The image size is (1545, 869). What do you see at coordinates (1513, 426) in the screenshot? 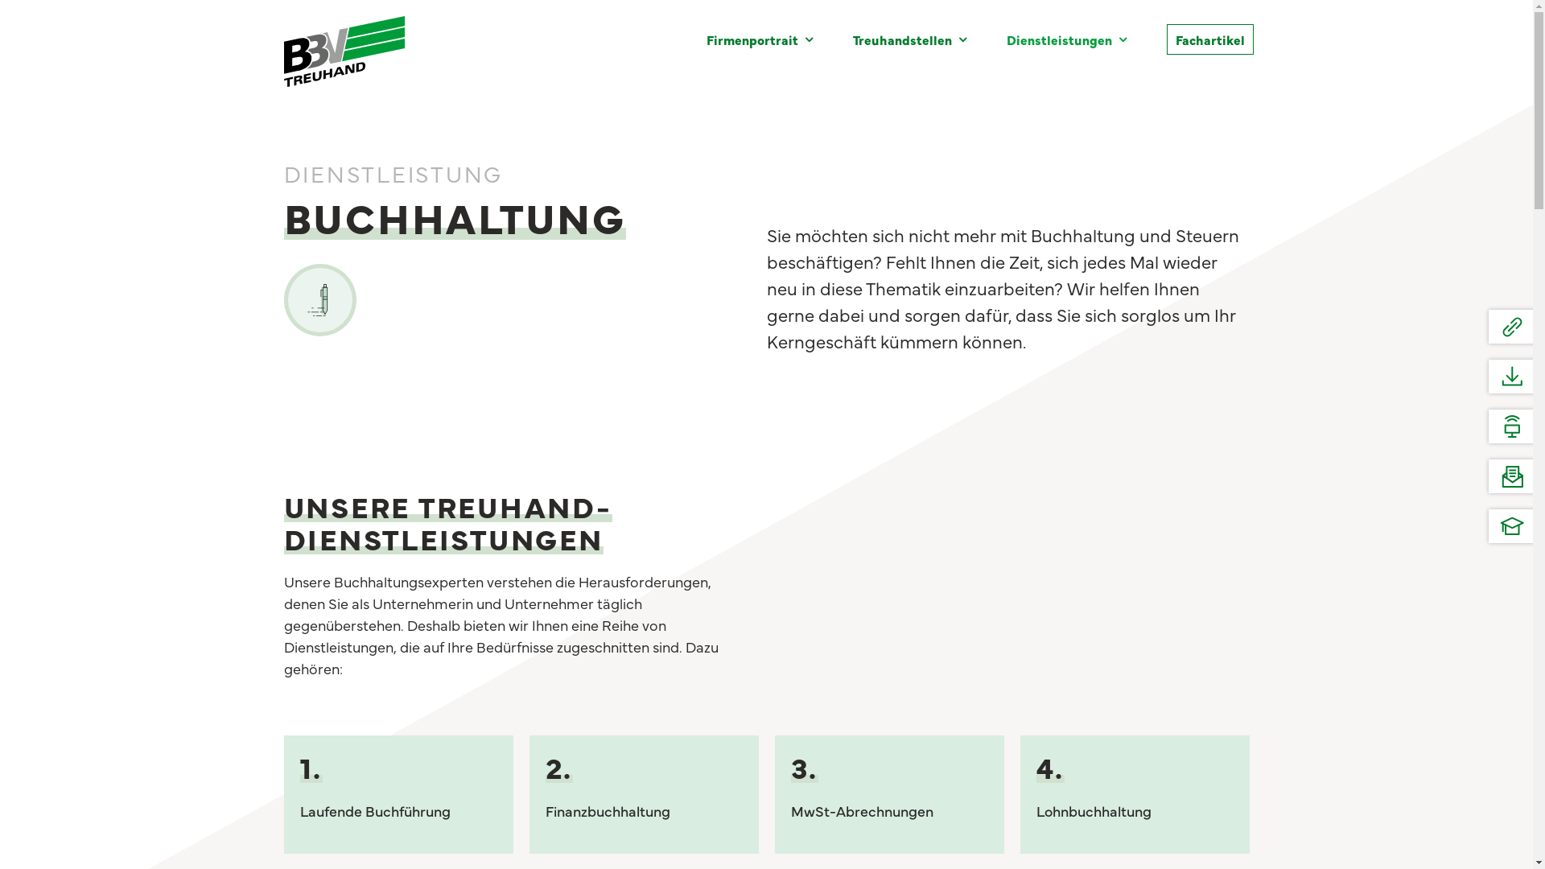
I see `BBV_Quicklink_Fernwartung` at bounding box center [1513, 426].